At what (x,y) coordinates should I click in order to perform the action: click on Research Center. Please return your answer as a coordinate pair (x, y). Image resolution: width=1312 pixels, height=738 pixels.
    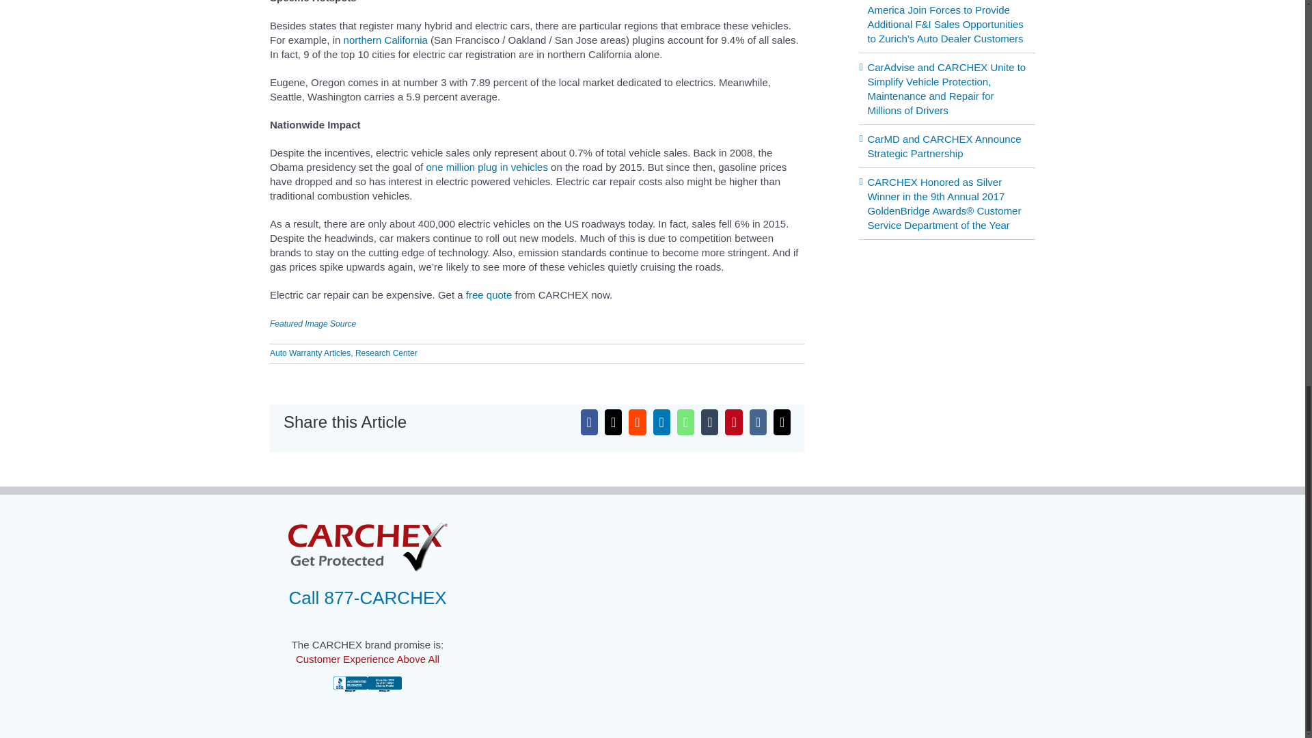
    Looking at the image, I should click on (386, 353).